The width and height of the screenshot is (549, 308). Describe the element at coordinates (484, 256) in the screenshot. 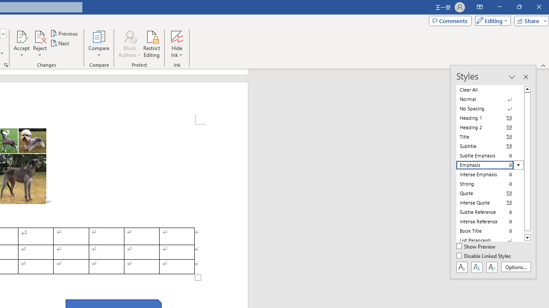

I see `Disable Linked Styles` at that location.